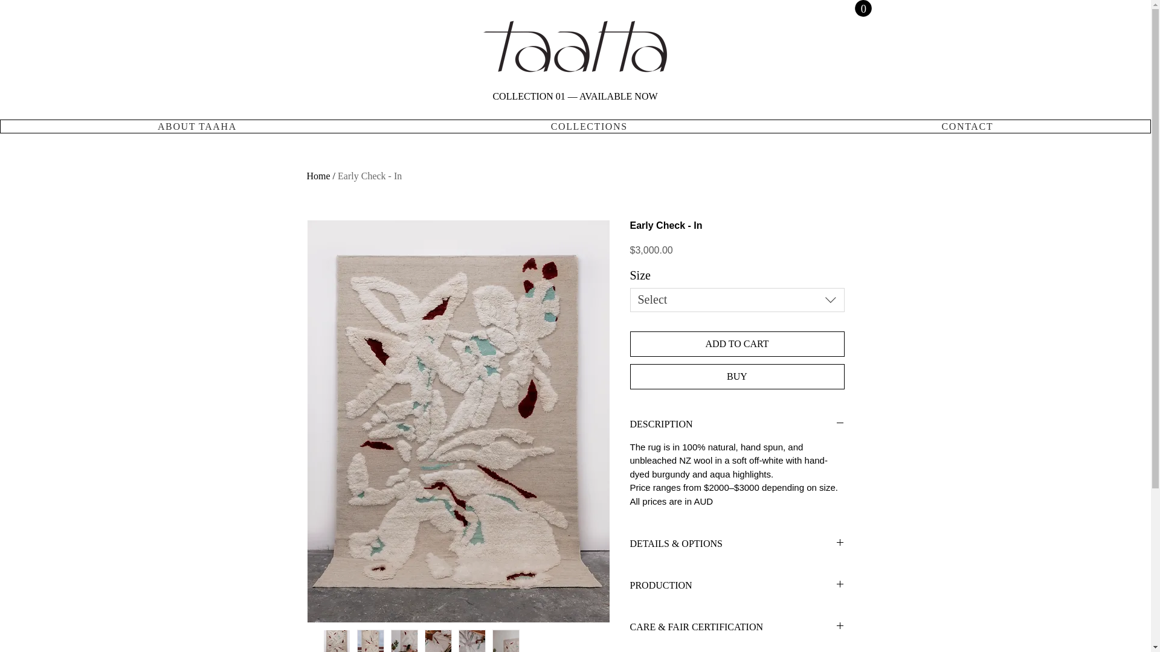 The image size is (1160, 652). I want to click on PRODUCTION, so click(737, 586).